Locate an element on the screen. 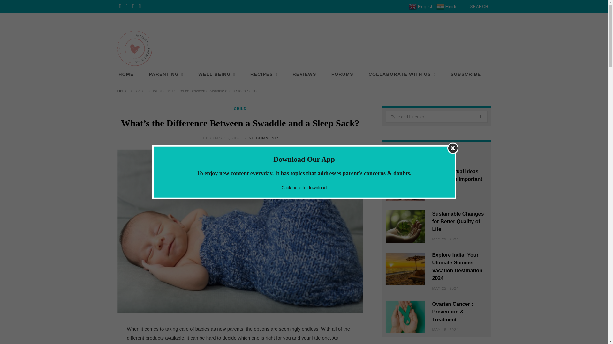 This screenshot has height=344, width=613. YouTube is located at coordinates (140, 6).